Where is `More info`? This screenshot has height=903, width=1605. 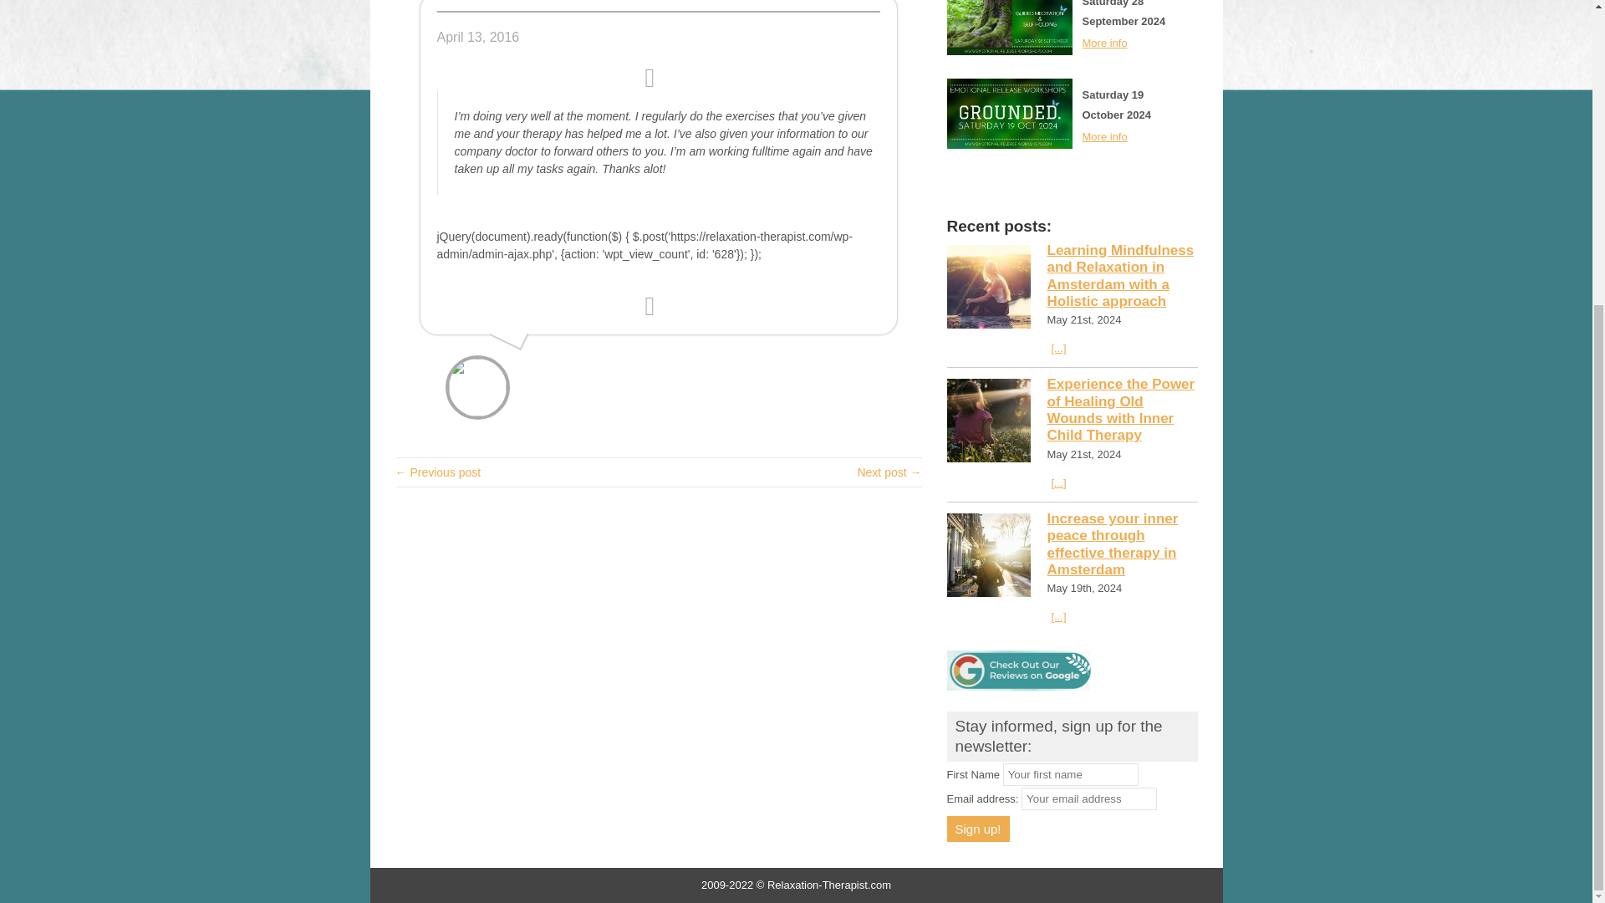
More info is located at coordinates (1103, 135).